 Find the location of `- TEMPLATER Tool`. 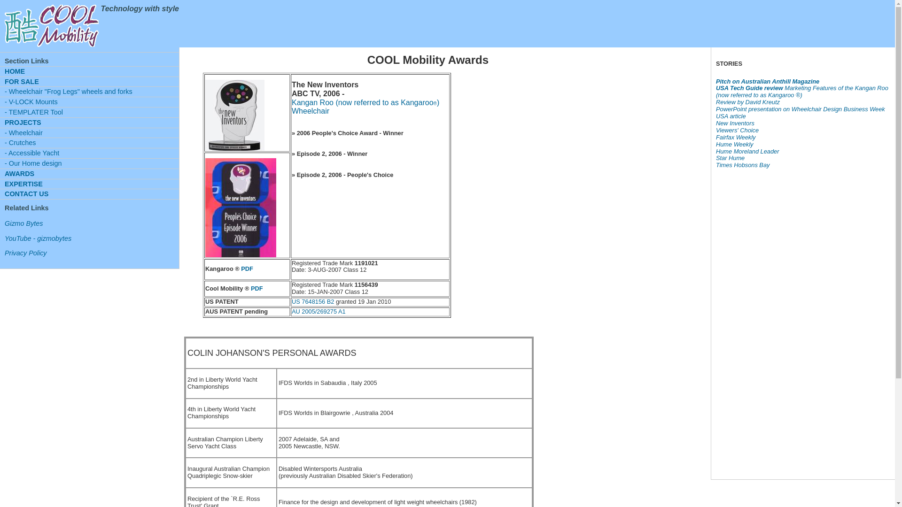

- TEMPLATER Tool is located at coordinates (89, 112).